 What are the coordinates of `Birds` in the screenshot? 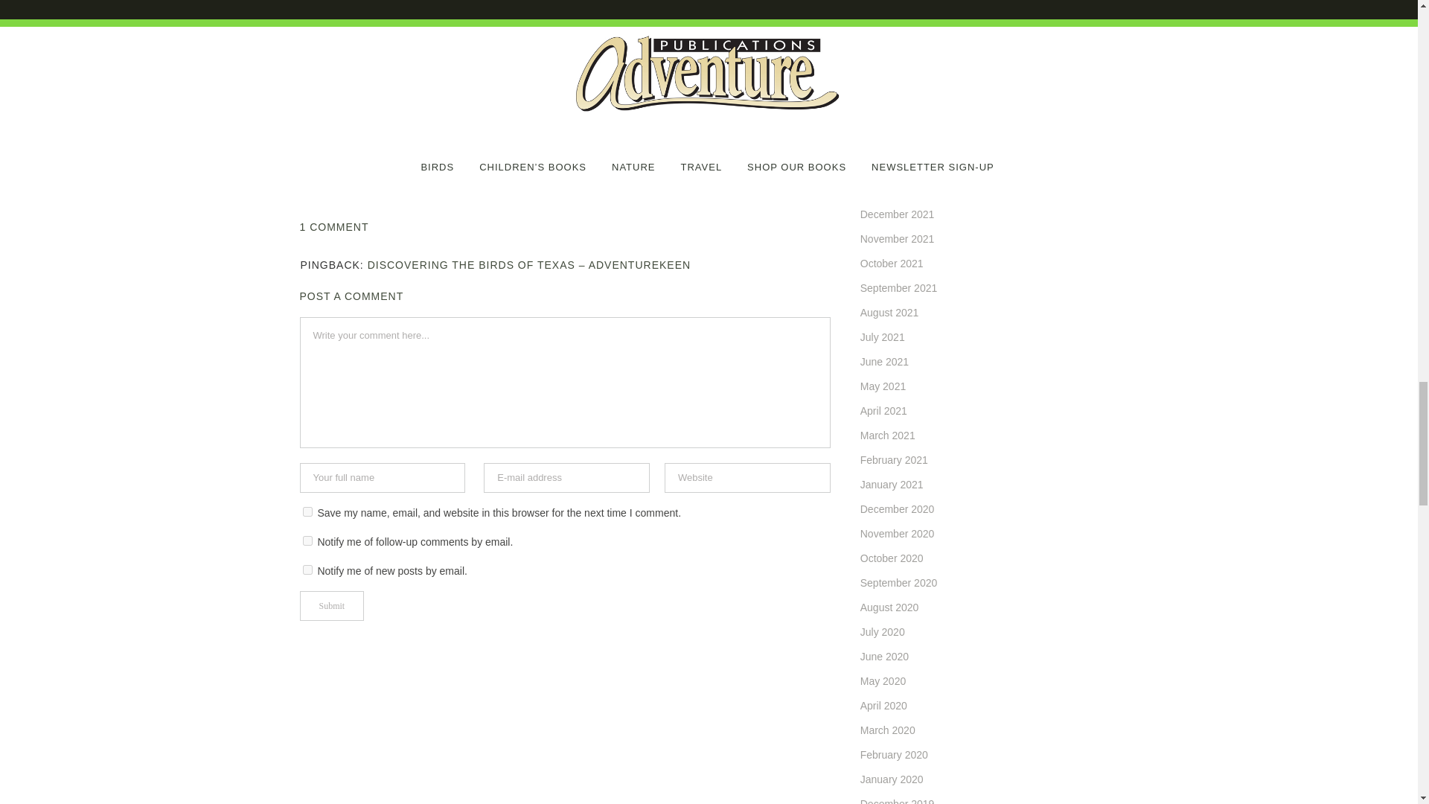 It's located at (429, 16).